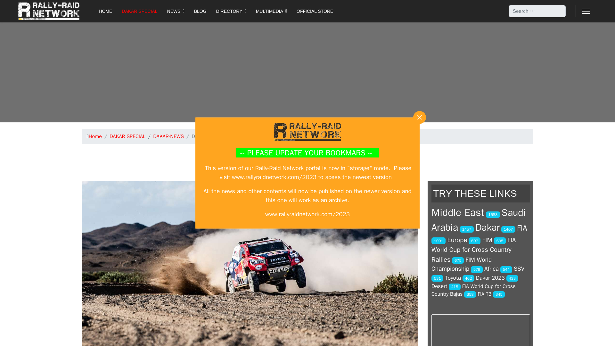  I want to click on DIRECTORY, so click(231, 11).